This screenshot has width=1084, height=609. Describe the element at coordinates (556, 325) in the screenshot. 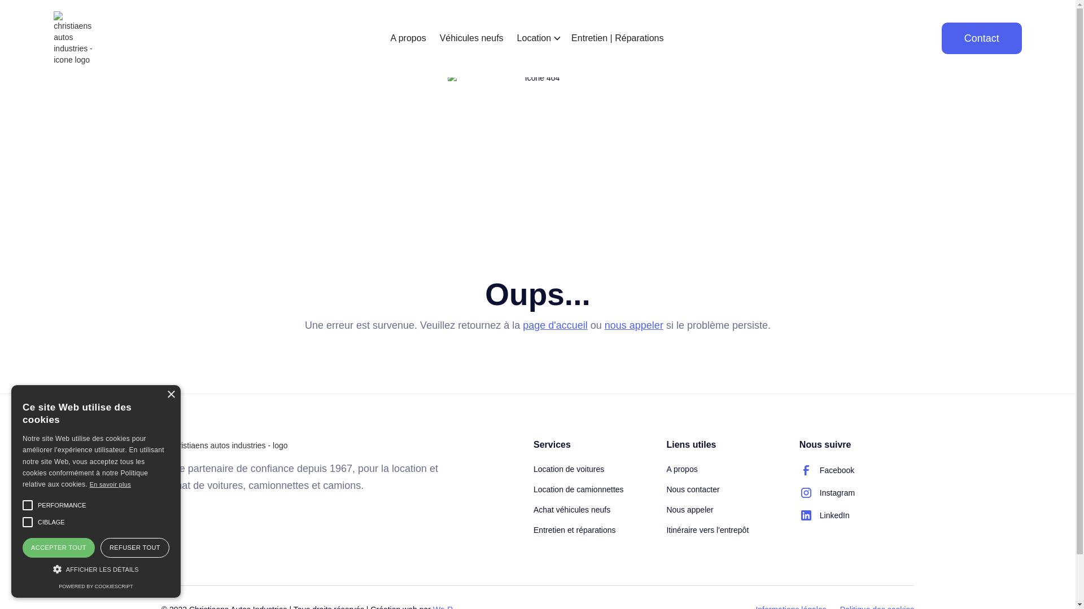

I see `page d'accueil` at that location.